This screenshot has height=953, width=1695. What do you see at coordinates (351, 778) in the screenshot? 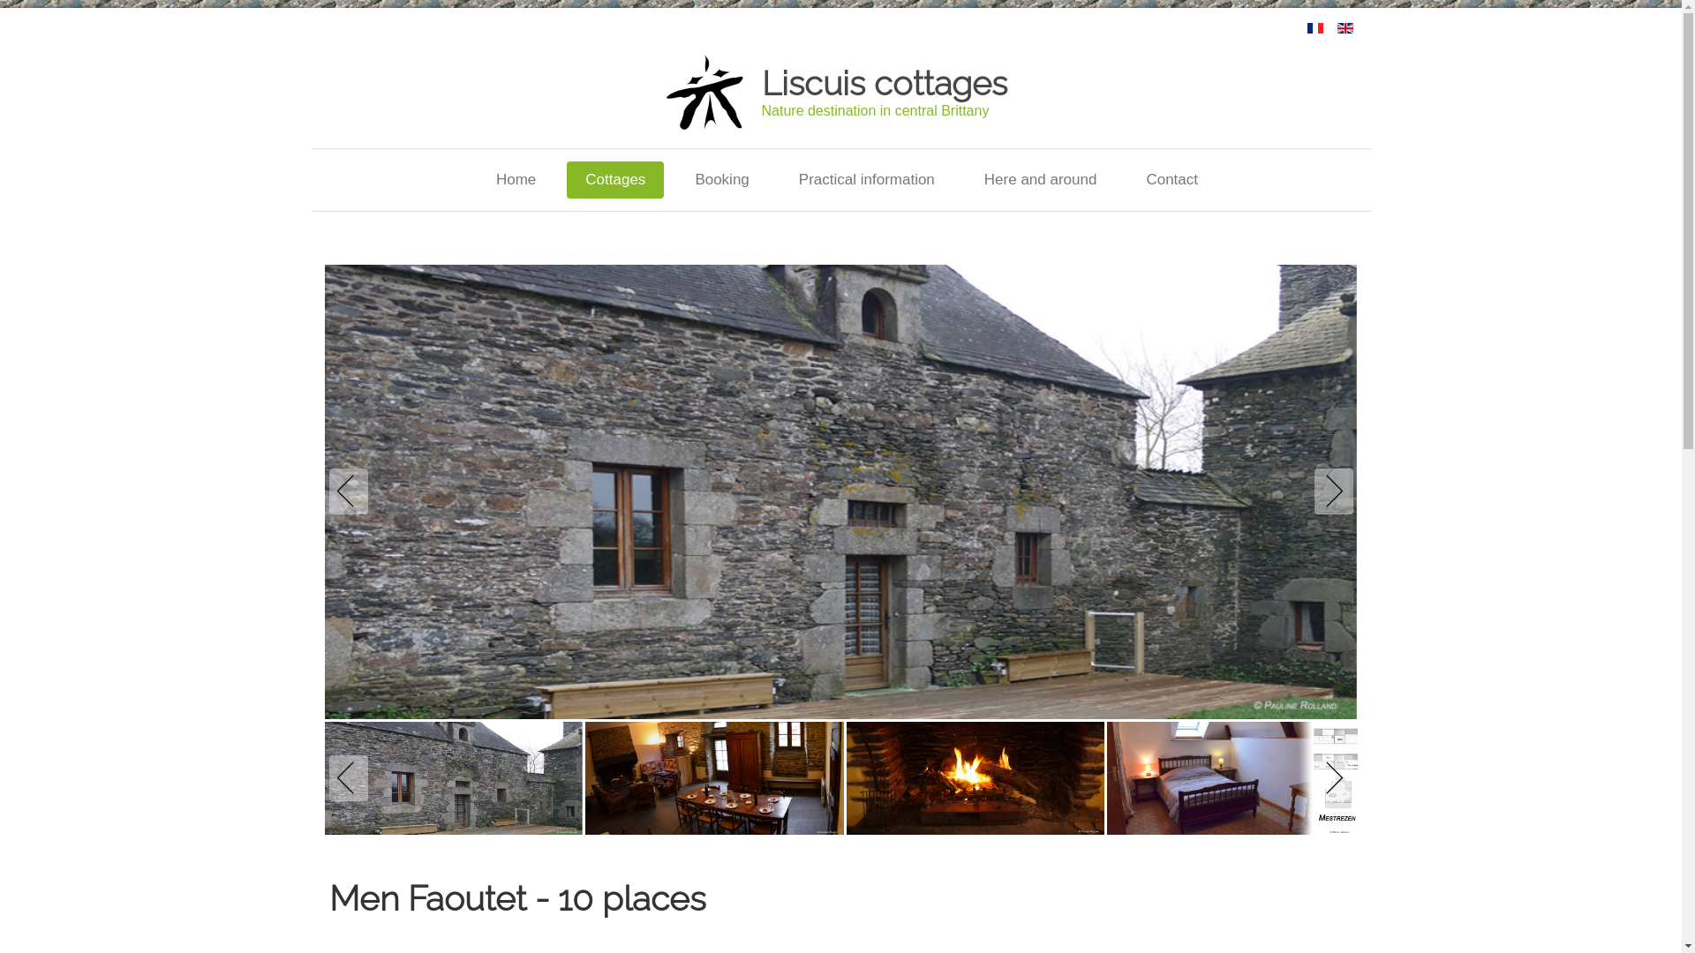
I see `Previous` at bounding box center [351, 778].